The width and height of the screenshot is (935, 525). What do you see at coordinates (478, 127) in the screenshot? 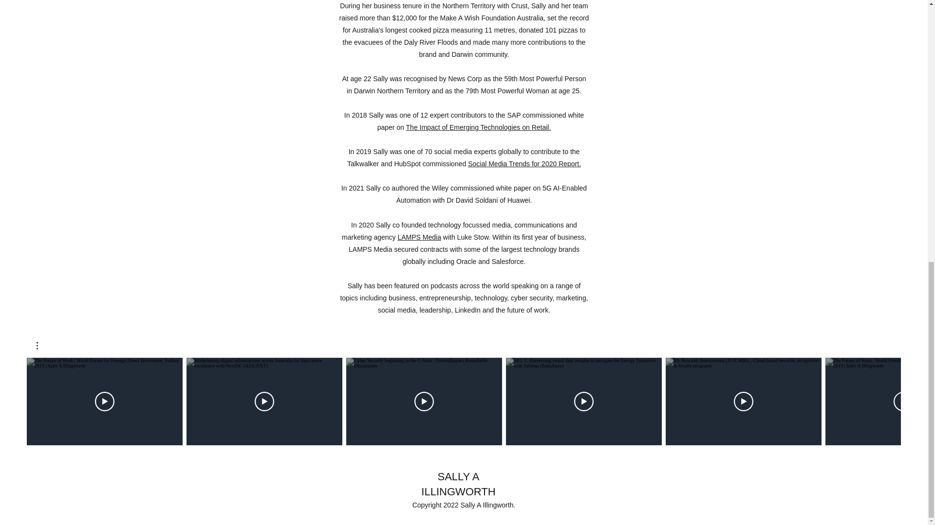
I see `The Impact of Emerging Technologies on Retail.` at bounding box center [478, 127].